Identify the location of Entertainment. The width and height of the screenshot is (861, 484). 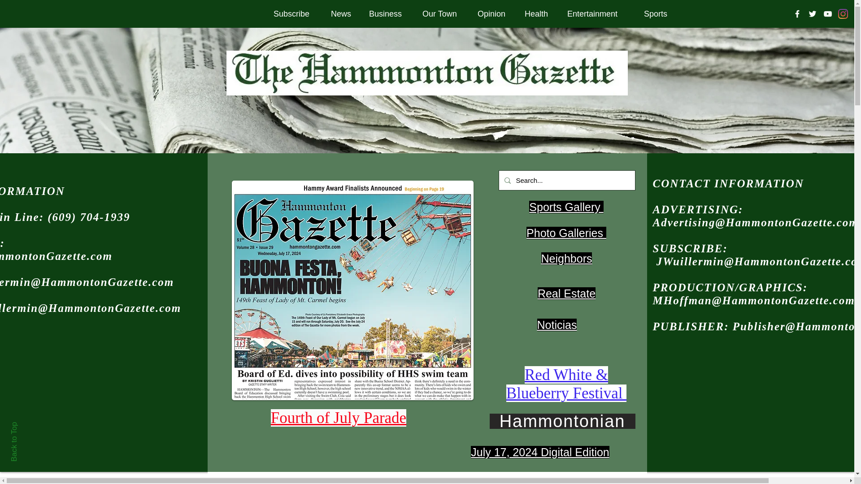
(598, 13).